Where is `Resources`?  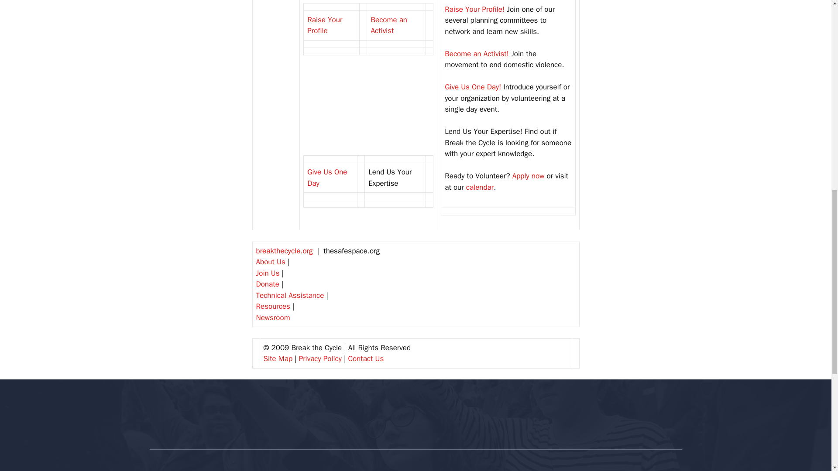
Resources is located at coordinates (272, 306).